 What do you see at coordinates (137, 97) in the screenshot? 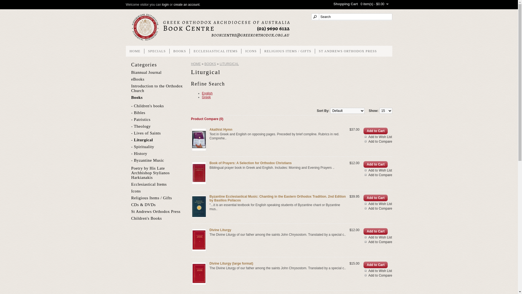
I see `Books` at bounding box center [137, 97].